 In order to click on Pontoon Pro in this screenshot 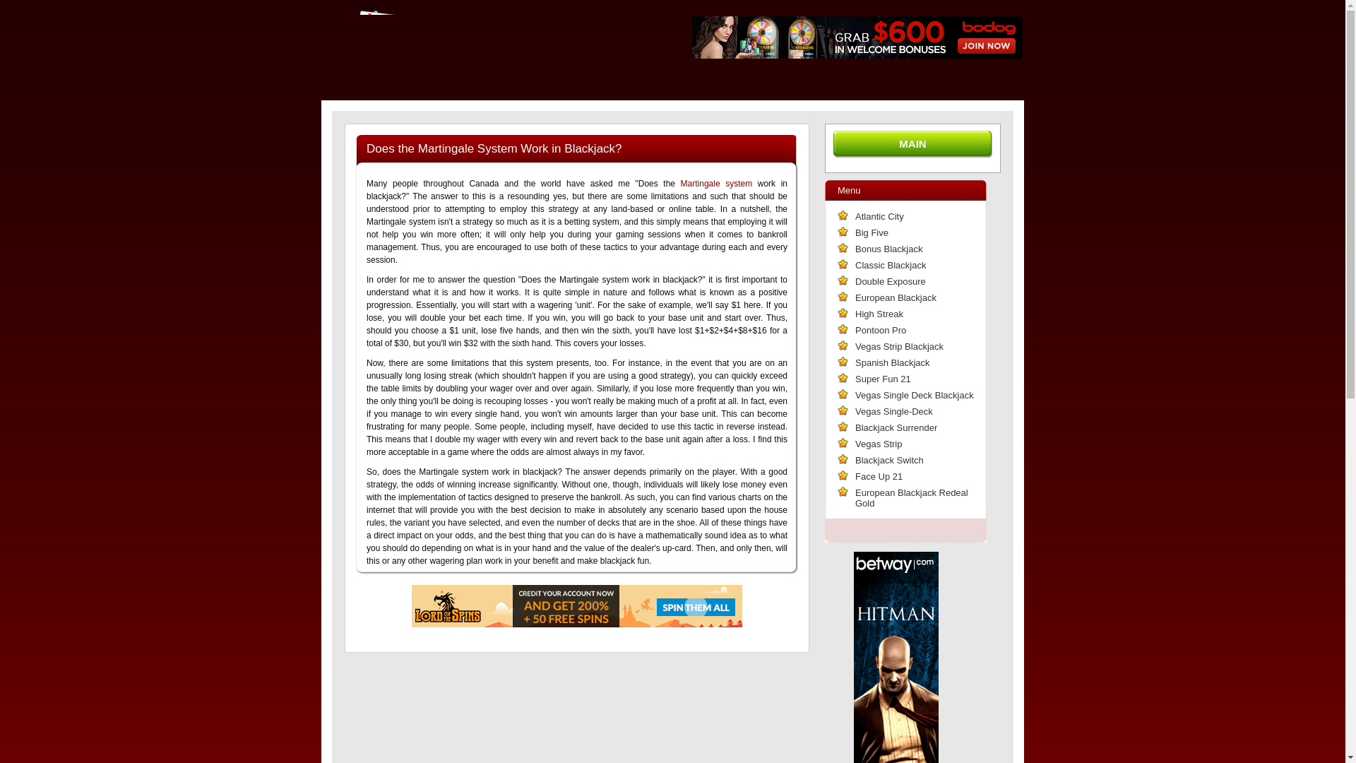, I will do `click(881, 331)`.